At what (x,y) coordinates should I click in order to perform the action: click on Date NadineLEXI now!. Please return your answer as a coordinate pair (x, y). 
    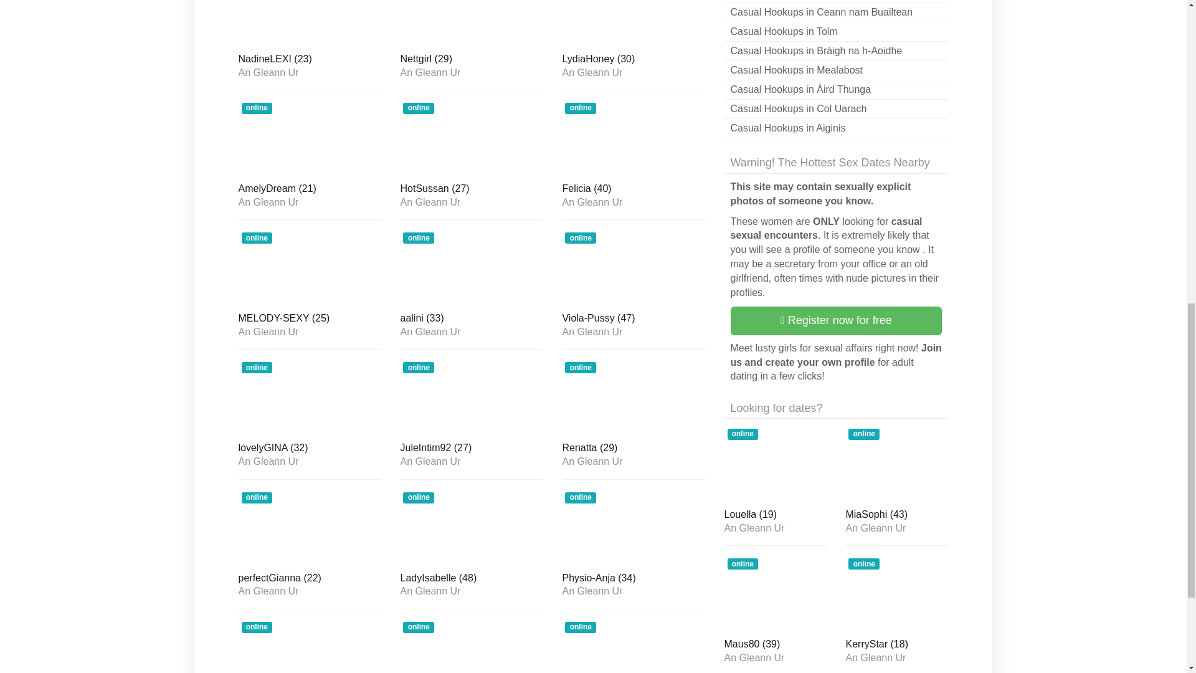
    Looking at the image, I should click on (310, 60).